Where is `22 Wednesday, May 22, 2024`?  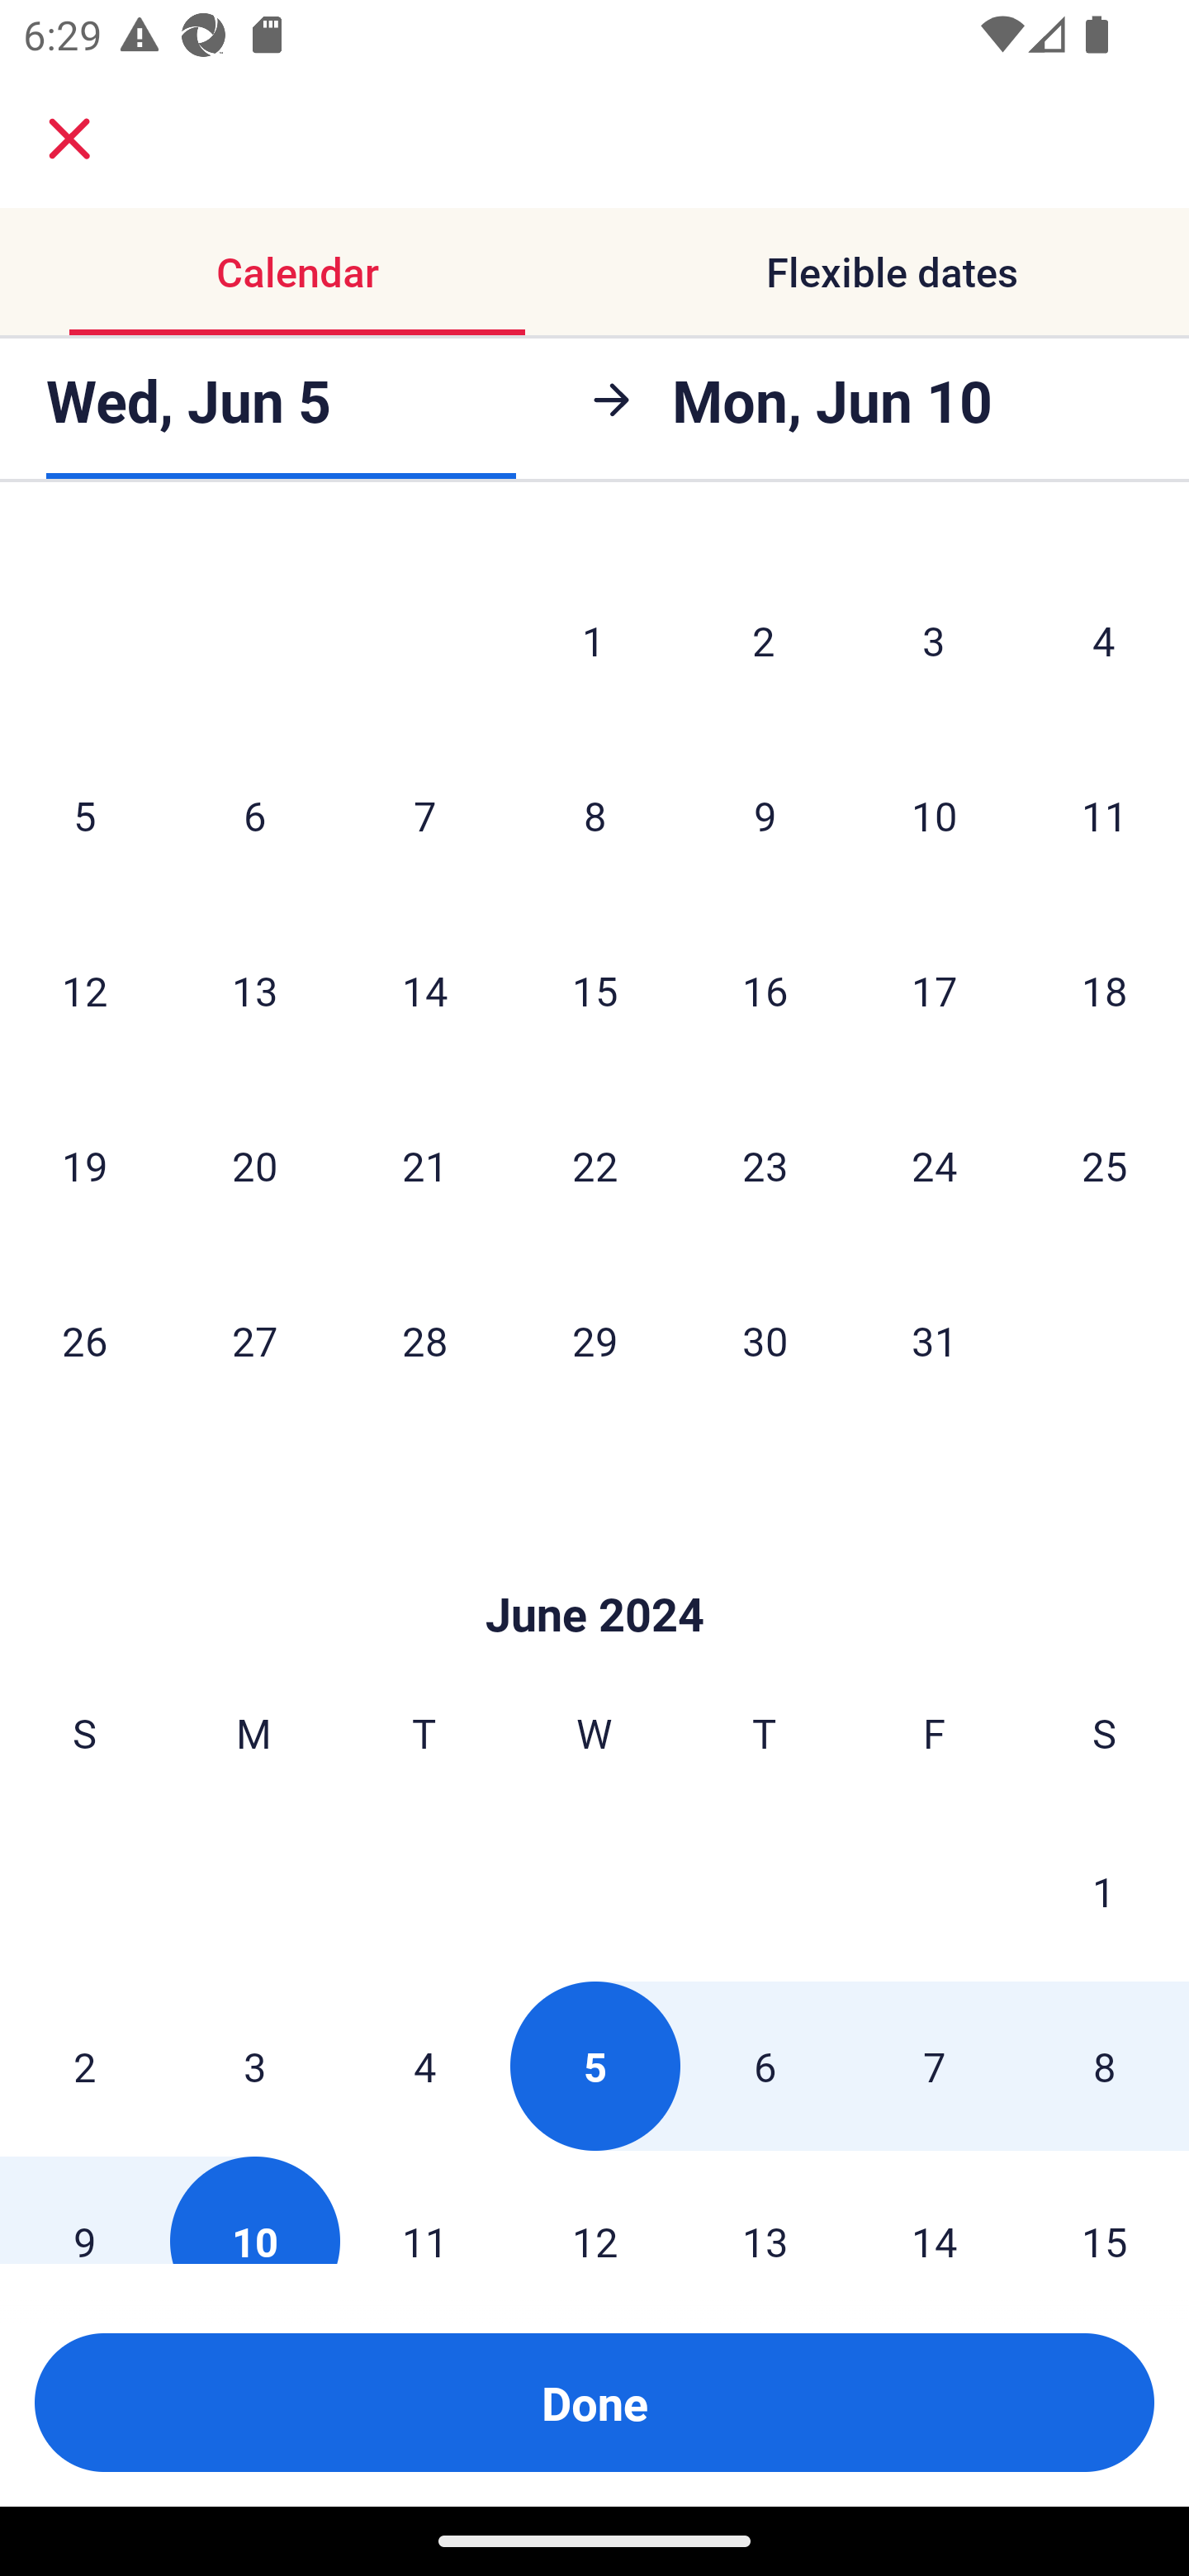 22 Wednesday, May 22, 2024 is located at coordinates (594, 1166).